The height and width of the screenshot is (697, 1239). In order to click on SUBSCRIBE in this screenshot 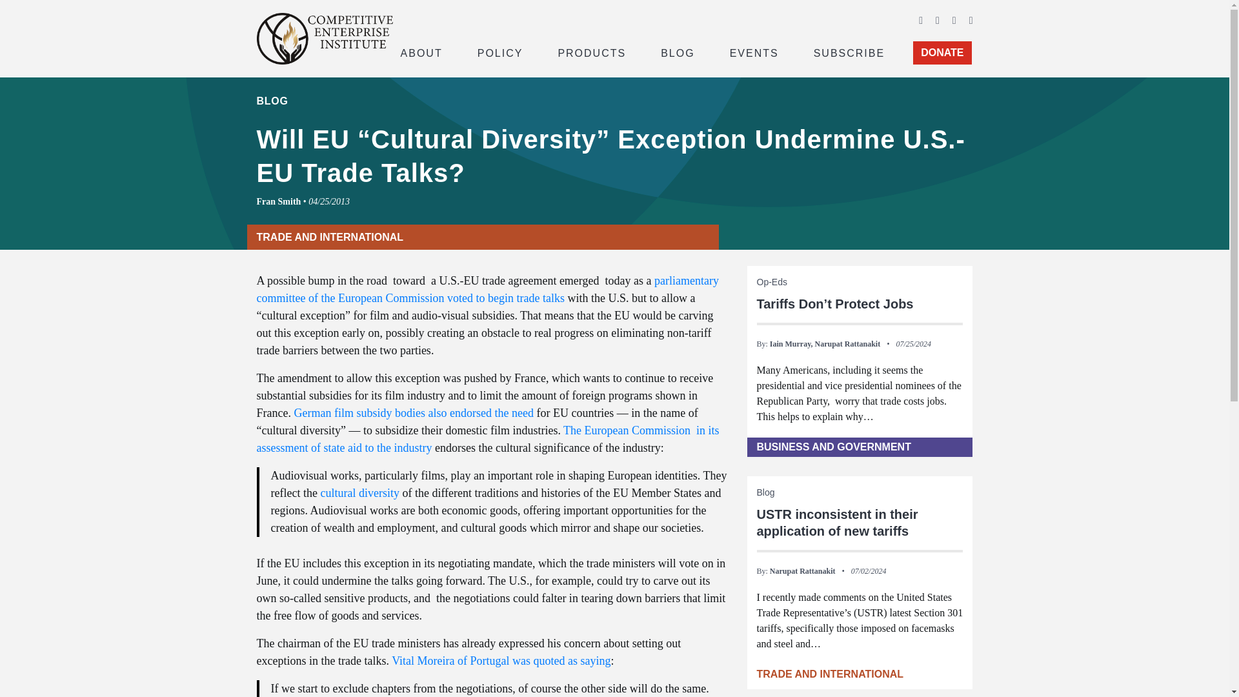, I will do `click(849, 52)`.